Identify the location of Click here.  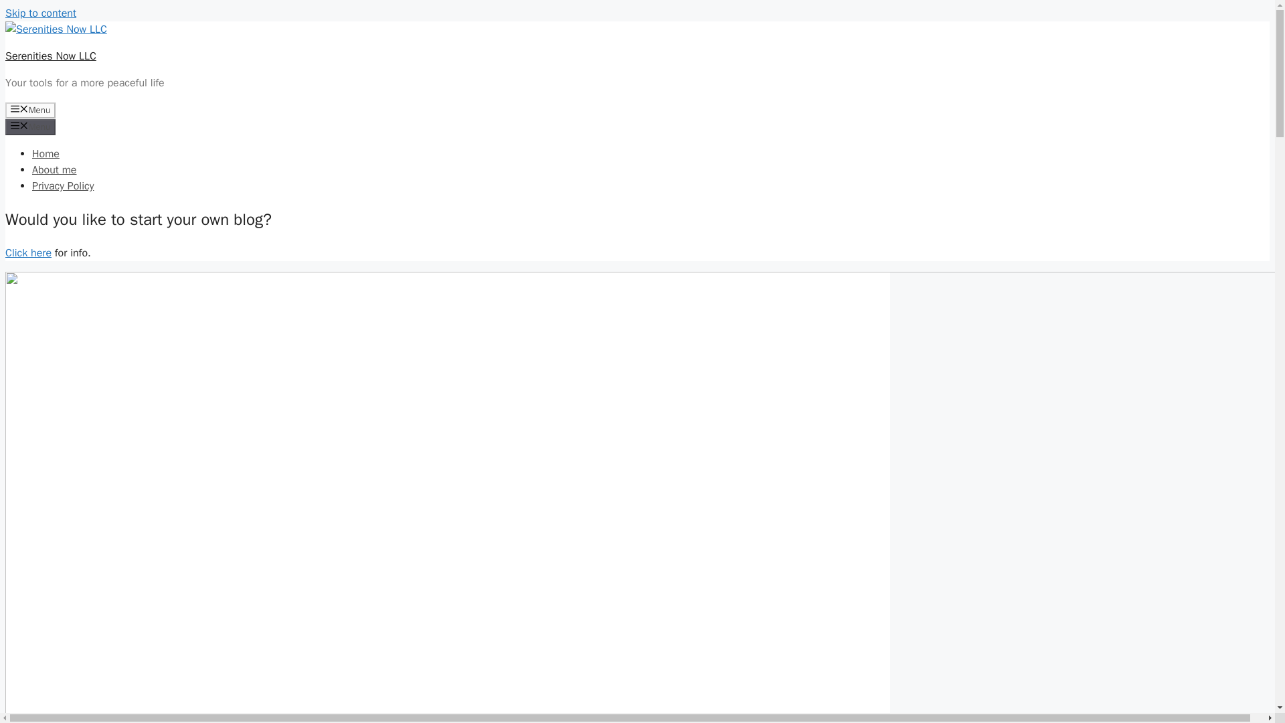
(28, 253).